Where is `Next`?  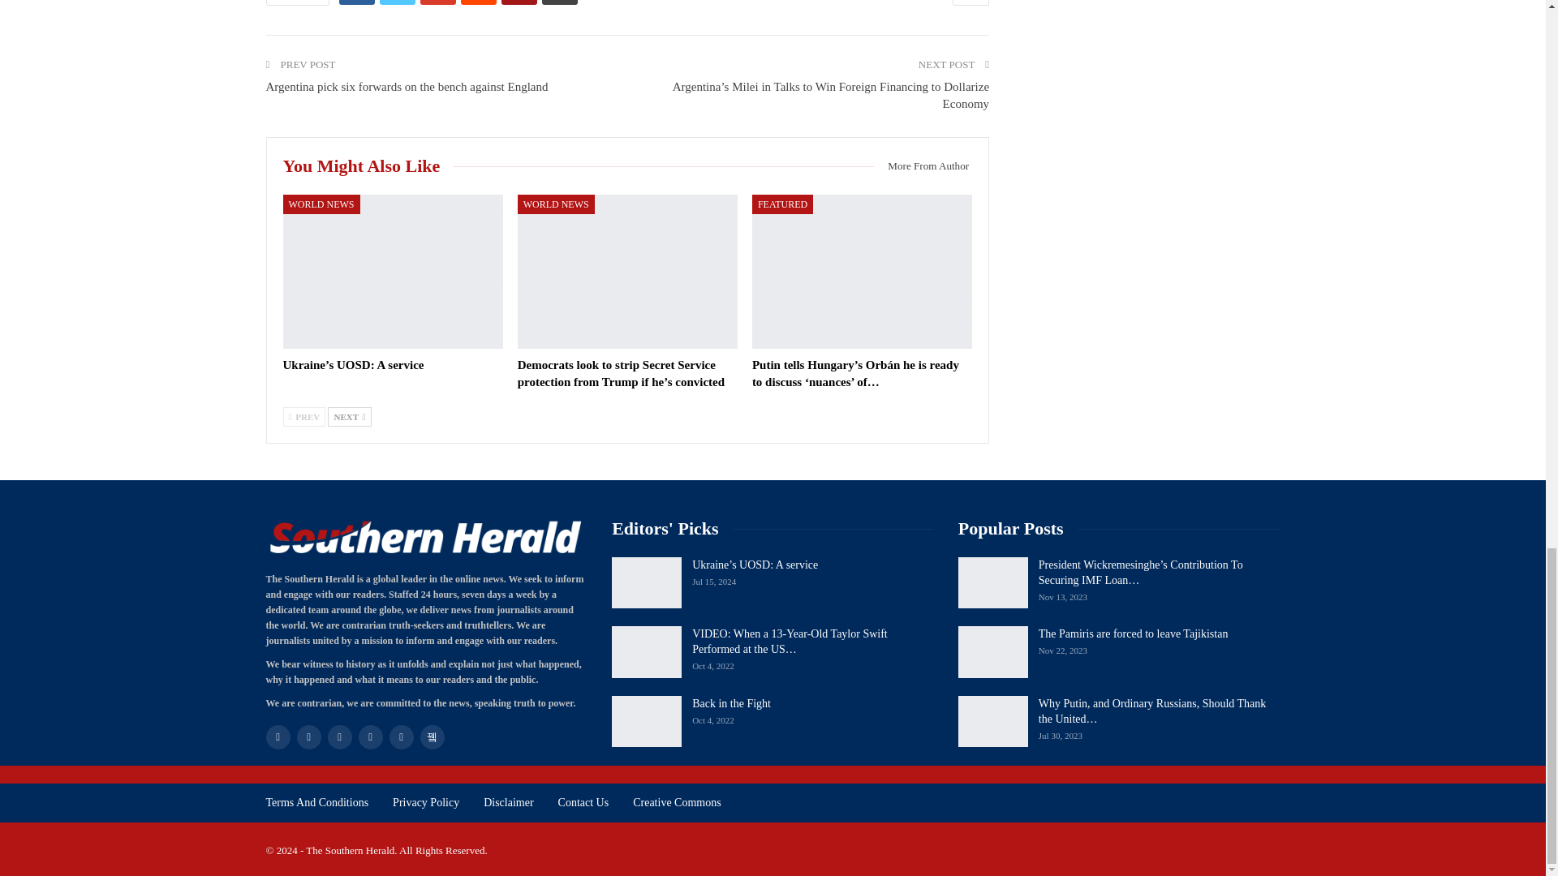
Next is located at coordinates (349, 417).